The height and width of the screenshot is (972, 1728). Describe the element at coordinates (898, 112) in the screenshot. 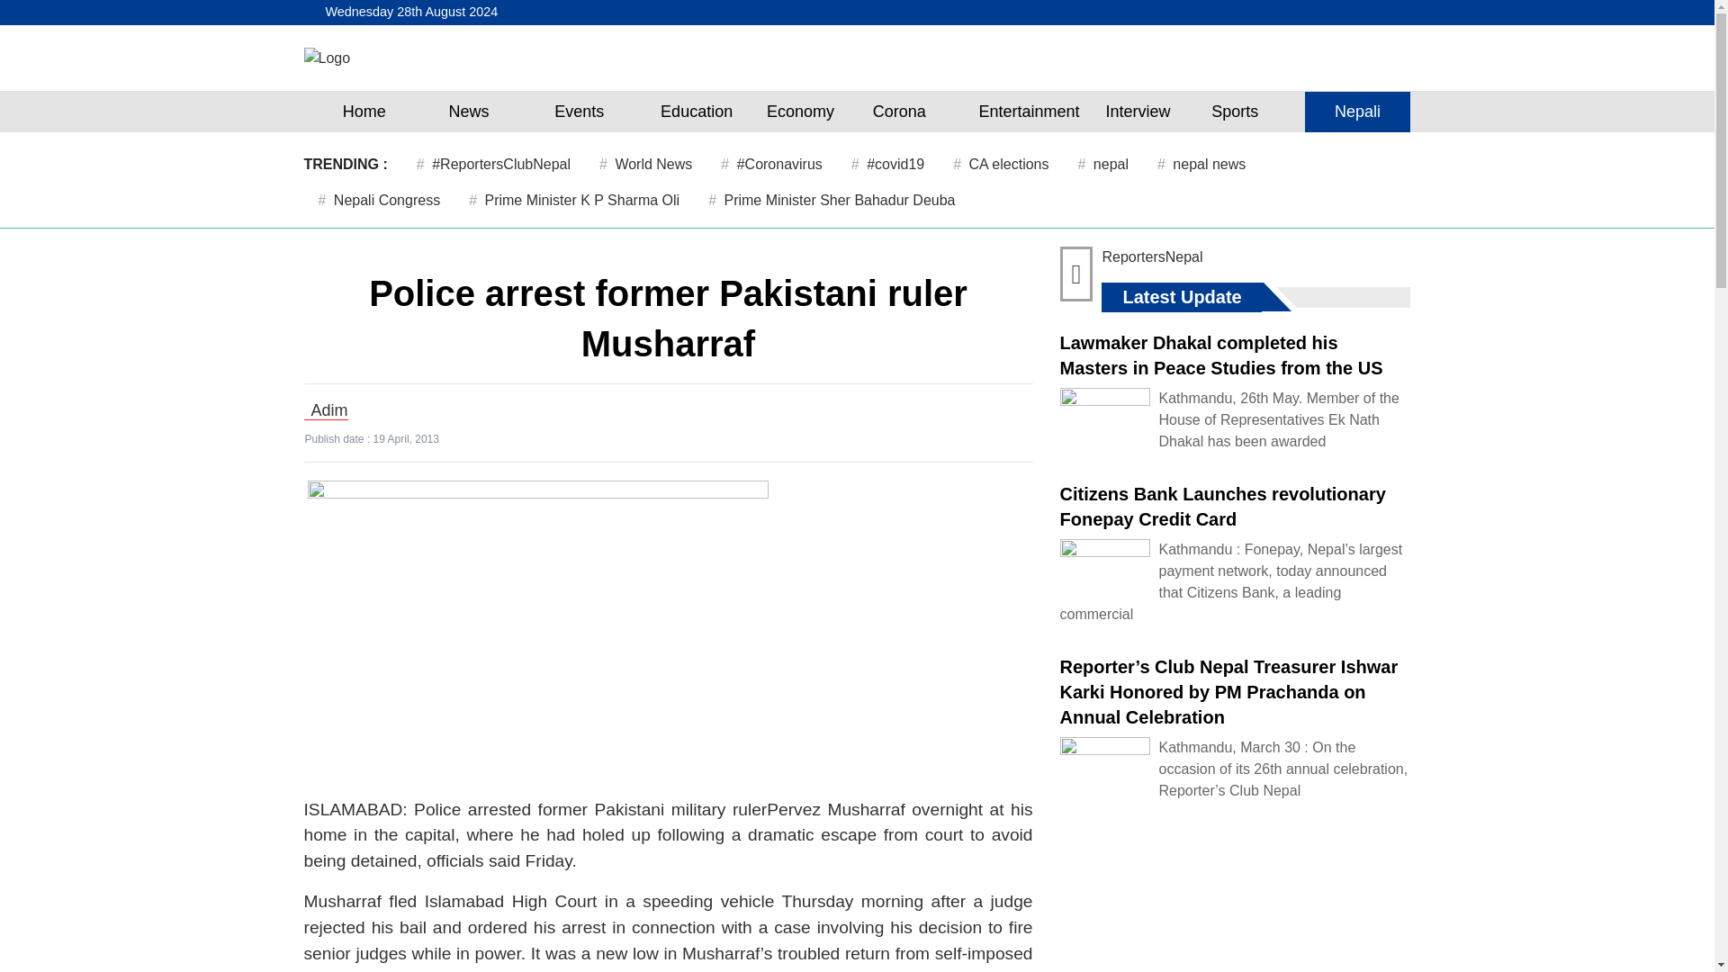

I see `Corona` at that location.